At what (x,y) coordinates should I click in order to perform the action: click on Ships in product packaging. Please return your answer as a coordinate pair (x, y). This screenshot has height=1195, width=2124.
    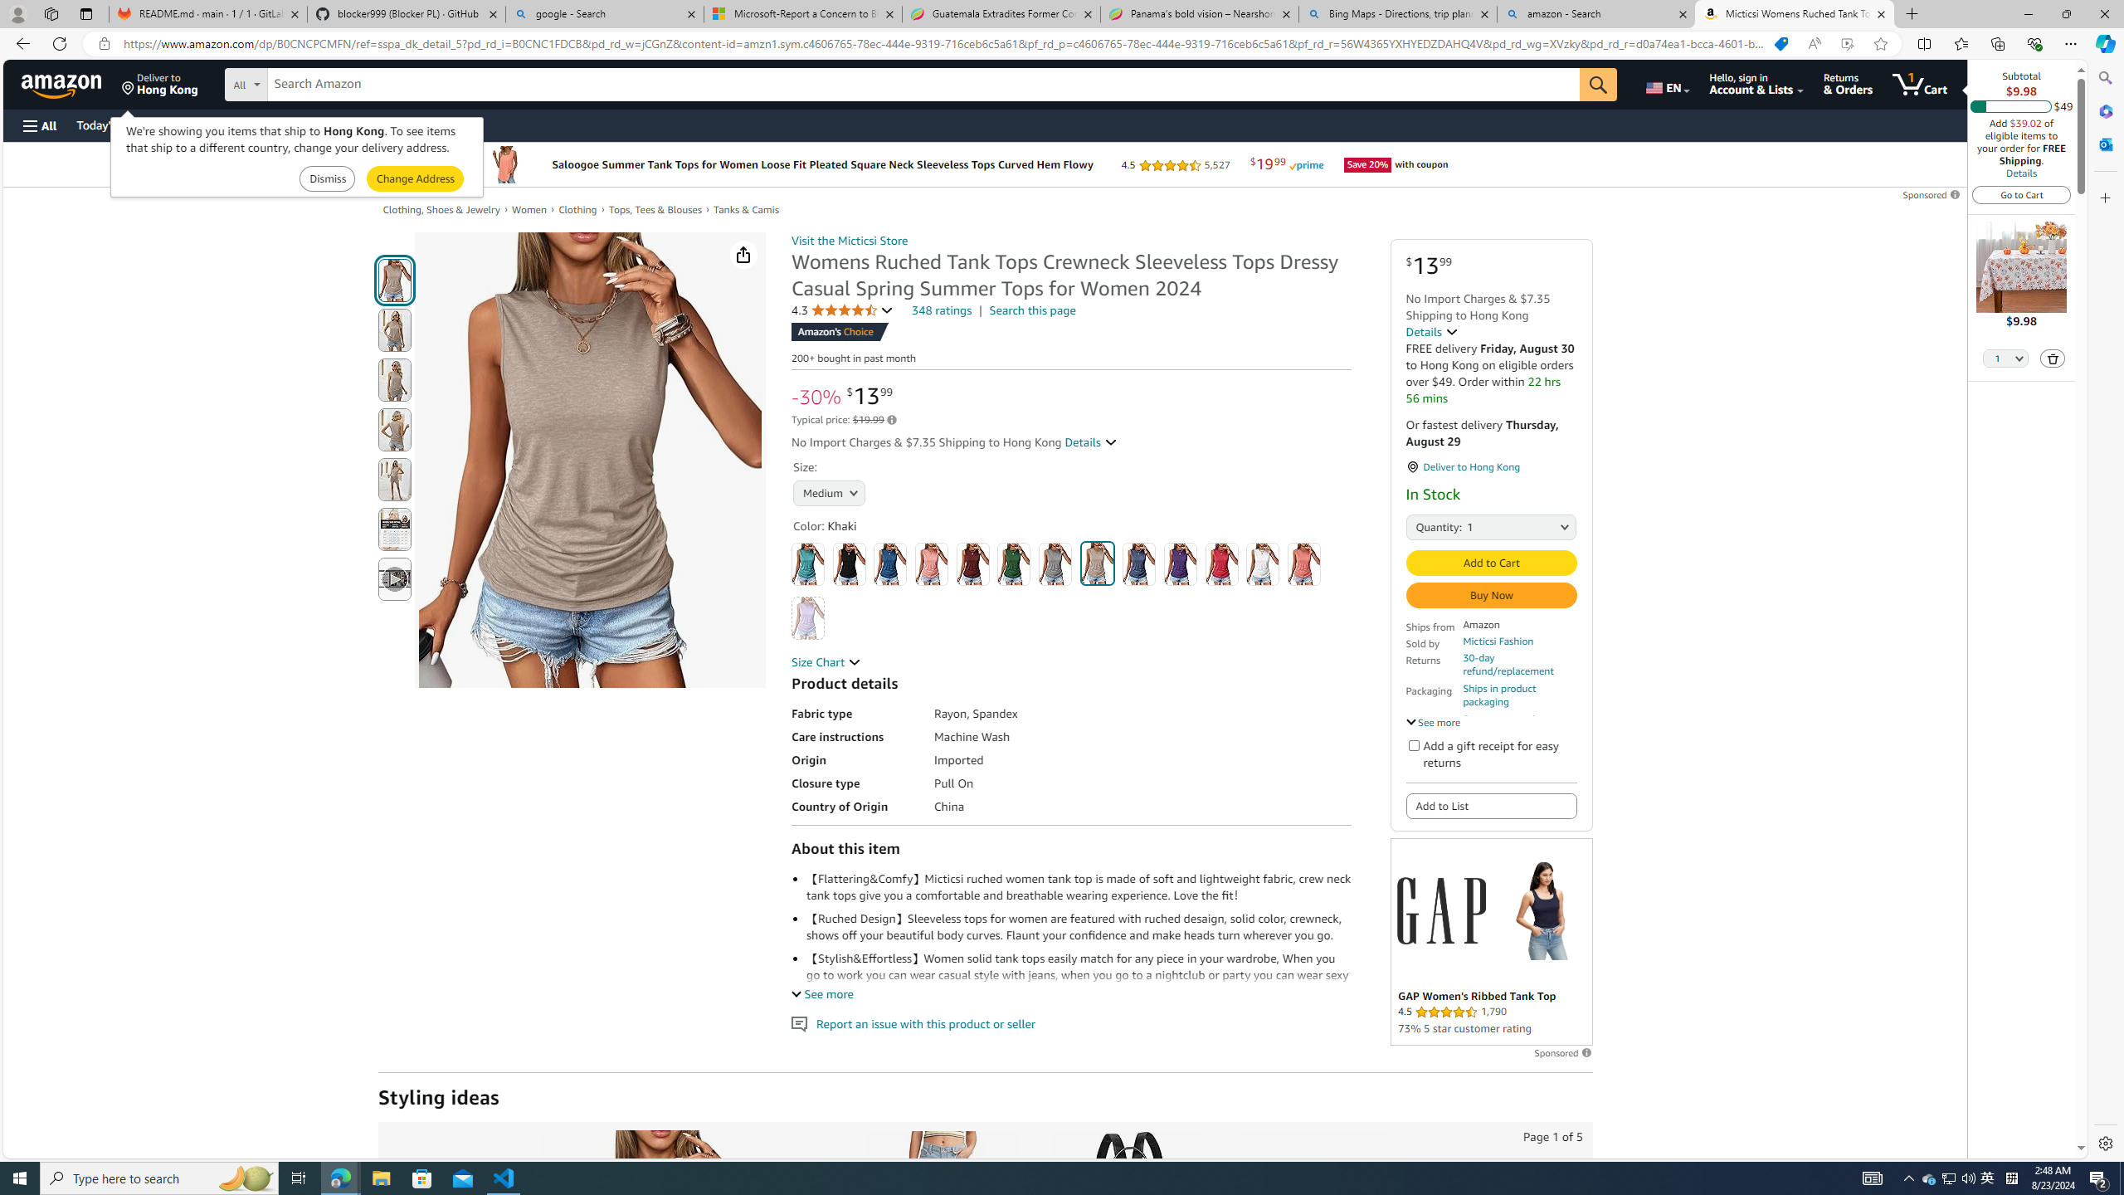
    Looking at the image, I should click on (1520, 695).